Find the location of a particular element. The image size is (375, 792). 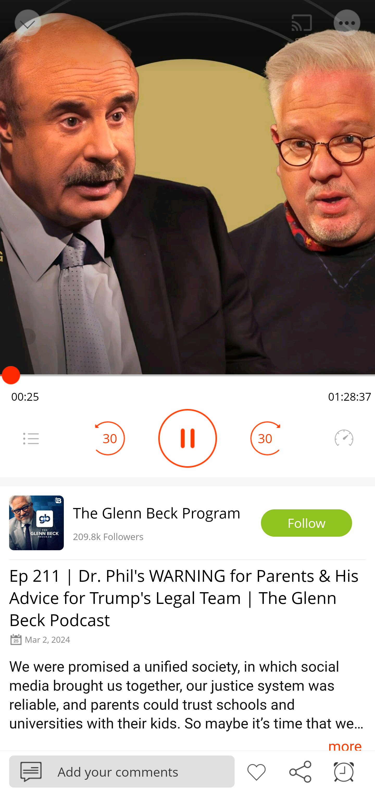

Menu is located at coordinates (347, 23).